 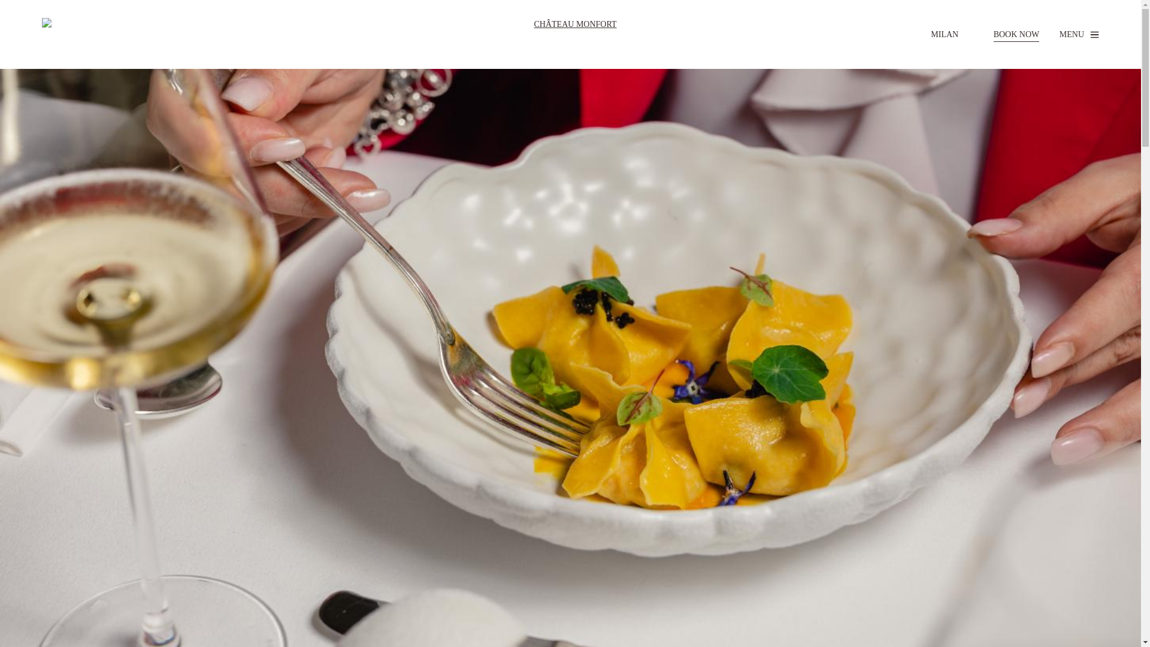 I want to click on Milan, so click(x=951, y=35).